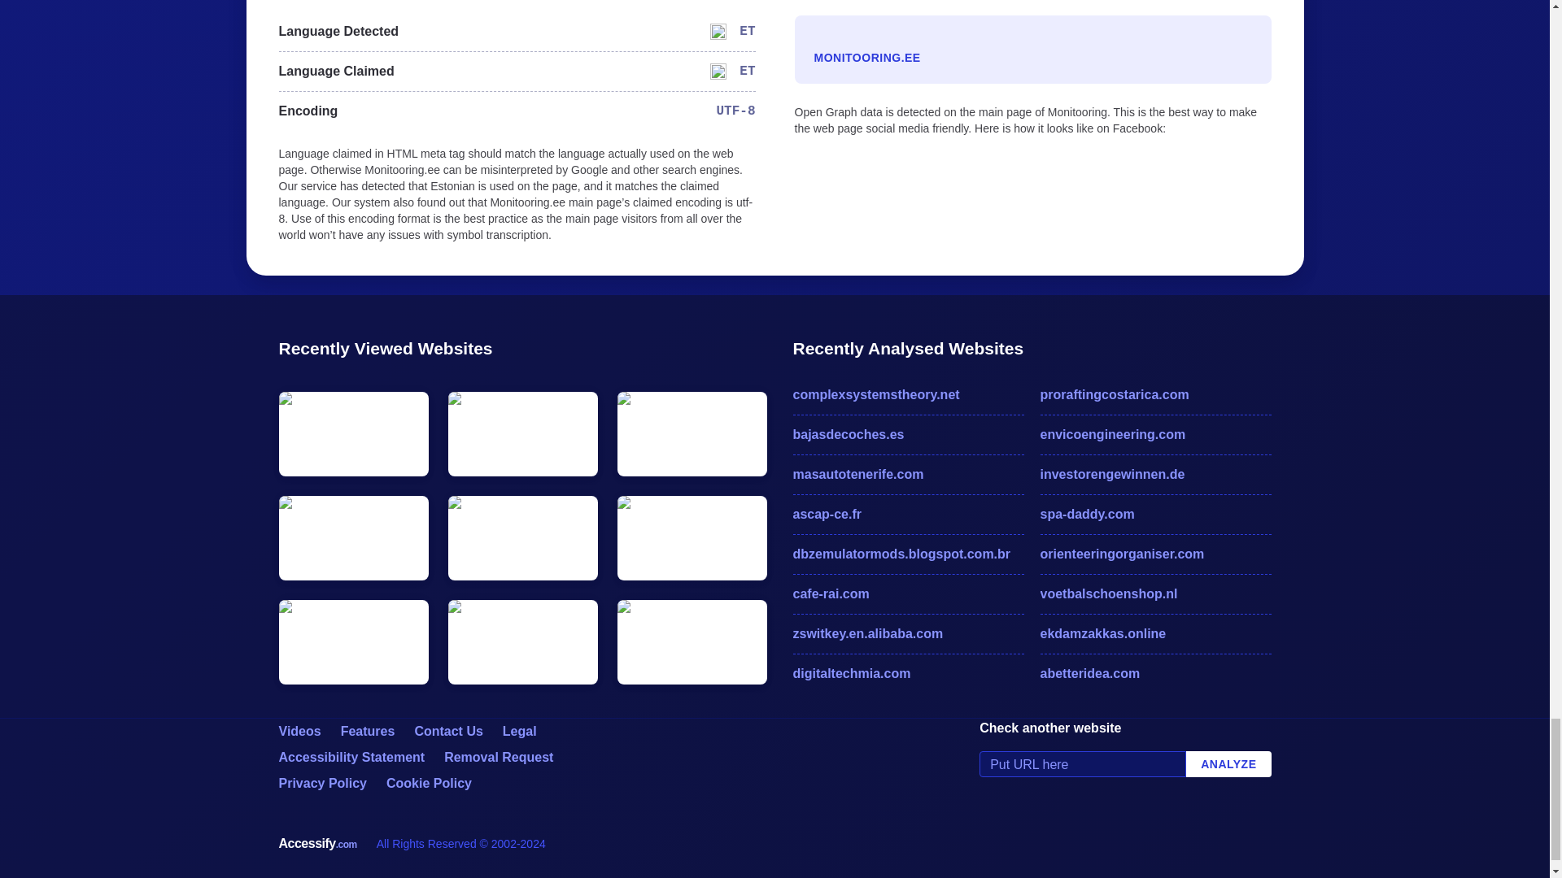 The image size is (1562, 878). Describe the element at coordinates (907, 434) in the screenshot. I see `bajasdecoches.es` at that location.